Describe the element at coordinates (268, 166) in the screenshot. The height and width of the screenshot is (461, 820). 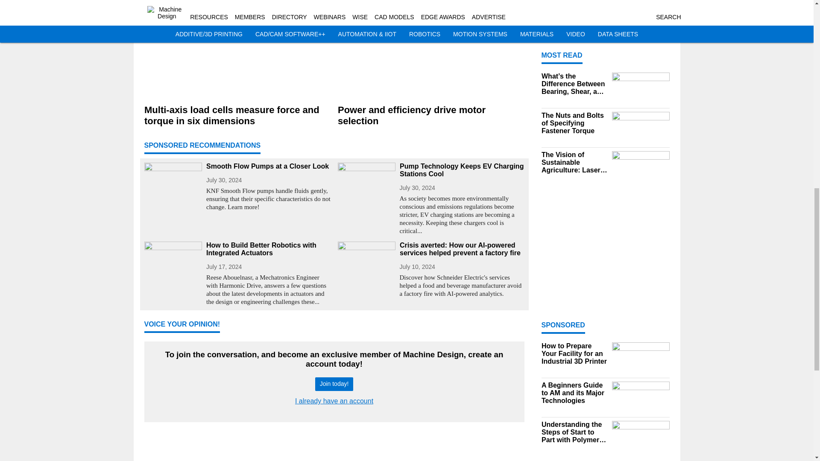
I see `Smooth Flow Pumps at a Closer Look` at that location.